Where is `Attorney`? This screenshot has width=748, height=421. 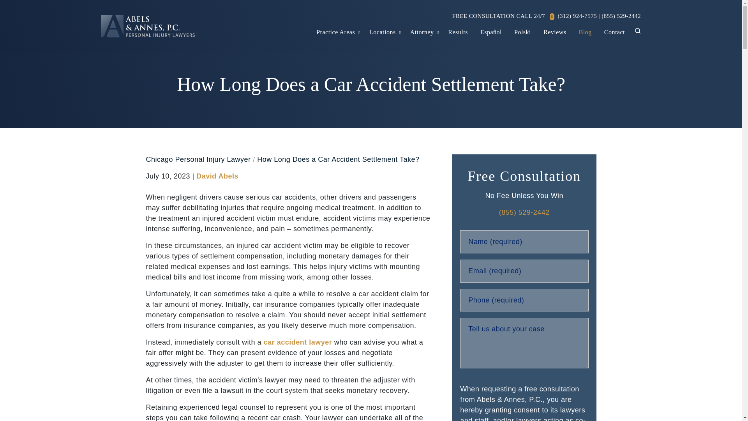 Attorney is located at coordinates (422, 32).